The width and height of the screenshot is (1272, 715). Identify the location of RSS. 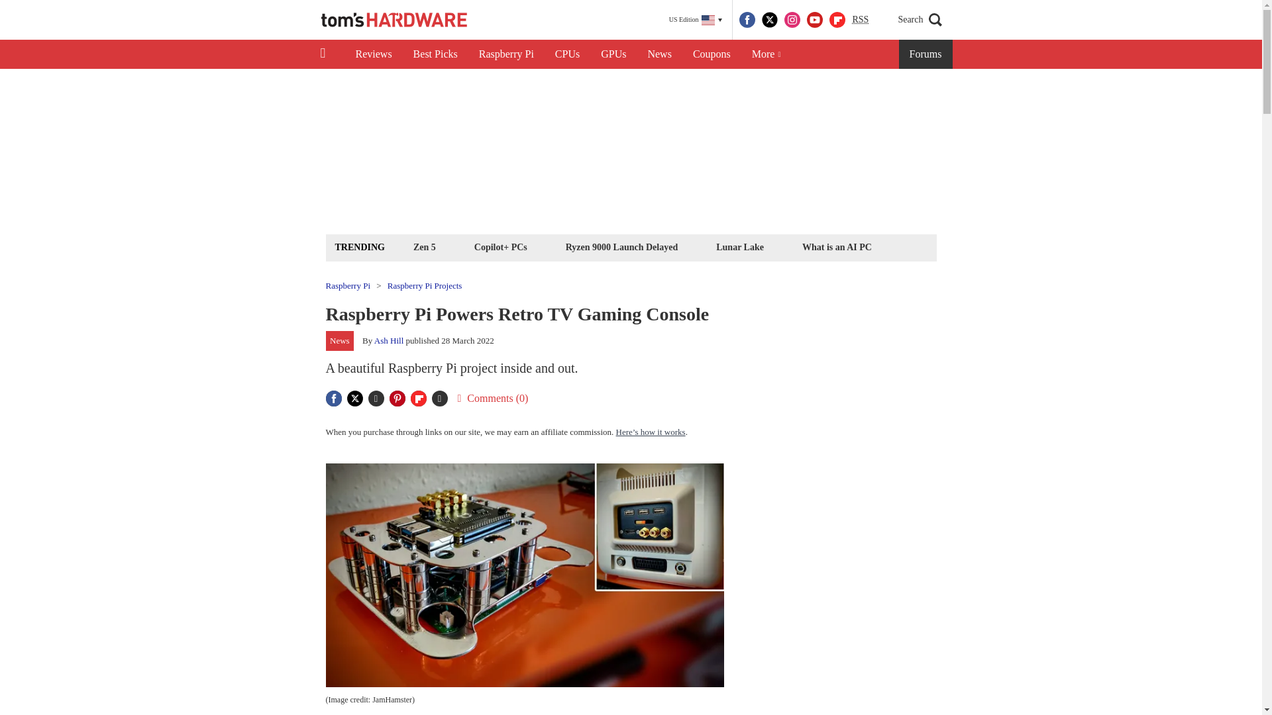
(860, 20).